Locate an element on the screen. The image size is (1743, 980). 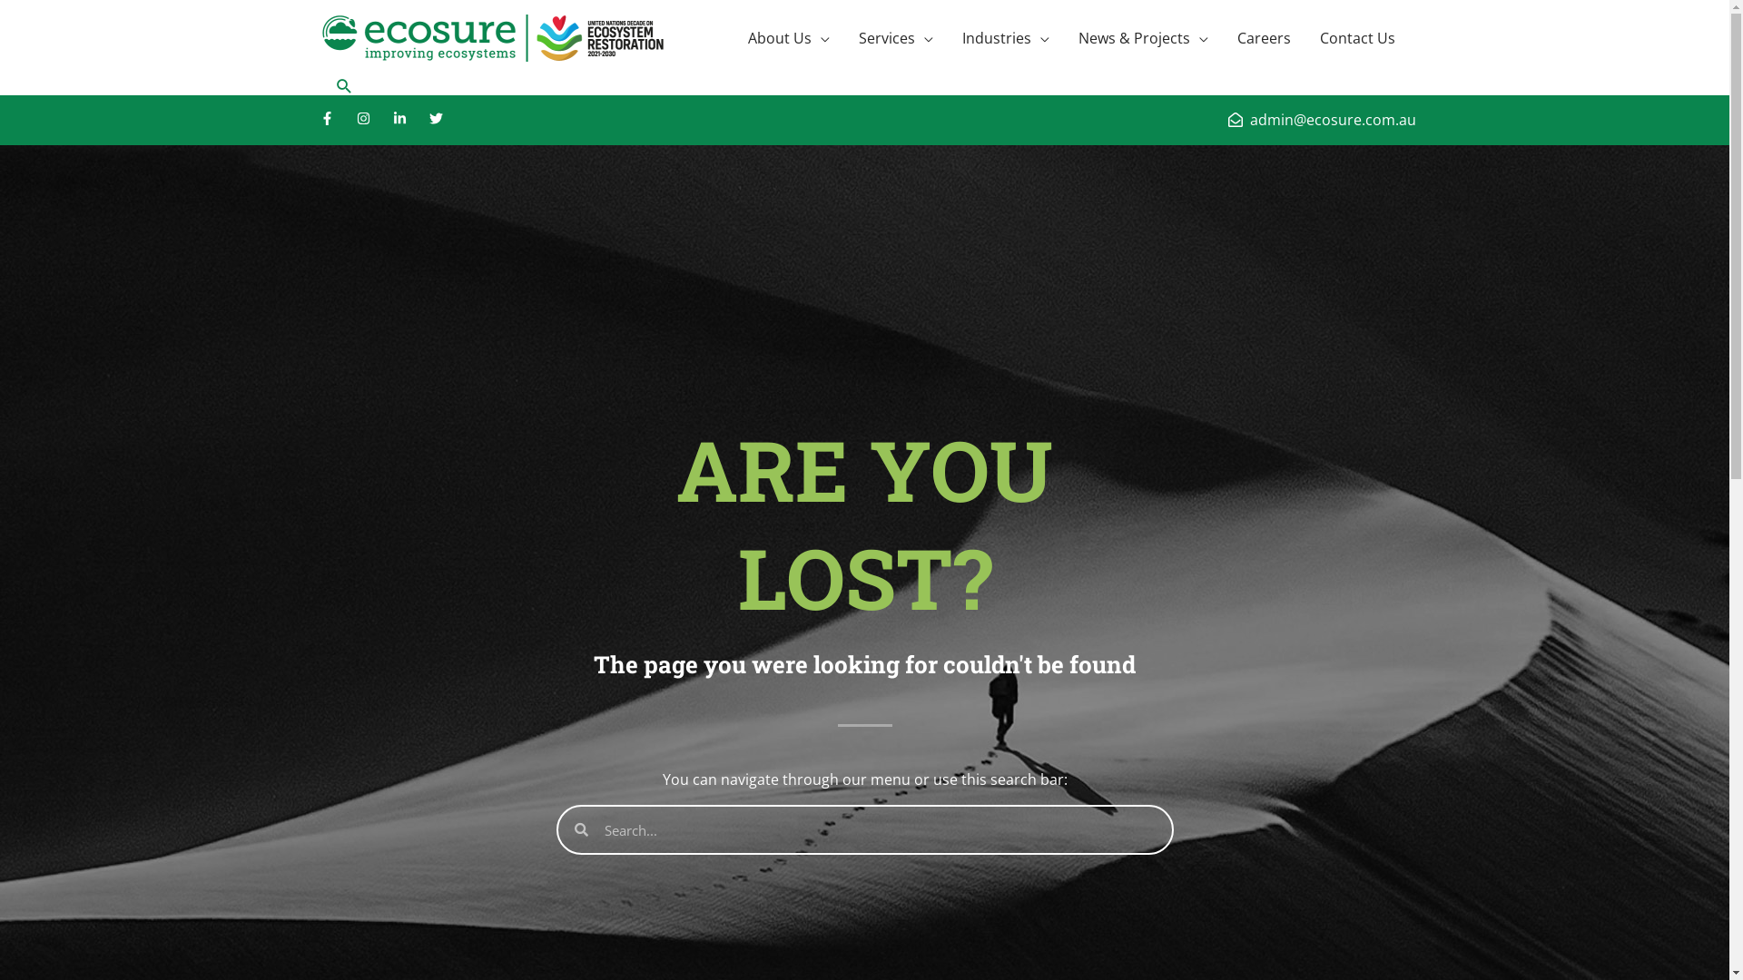
Careers is located at coordinates (1264, 38).